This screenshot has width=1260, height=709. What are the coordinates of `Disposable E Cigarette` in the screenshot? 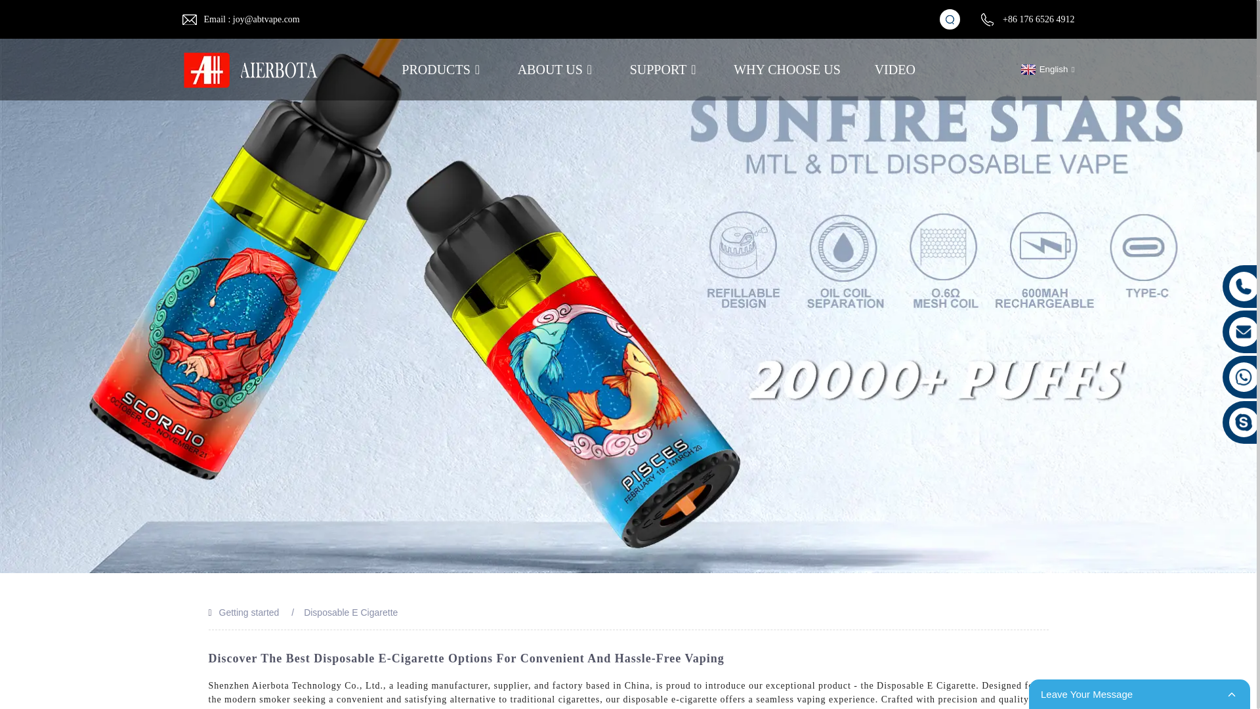 It's located at (350, 612).